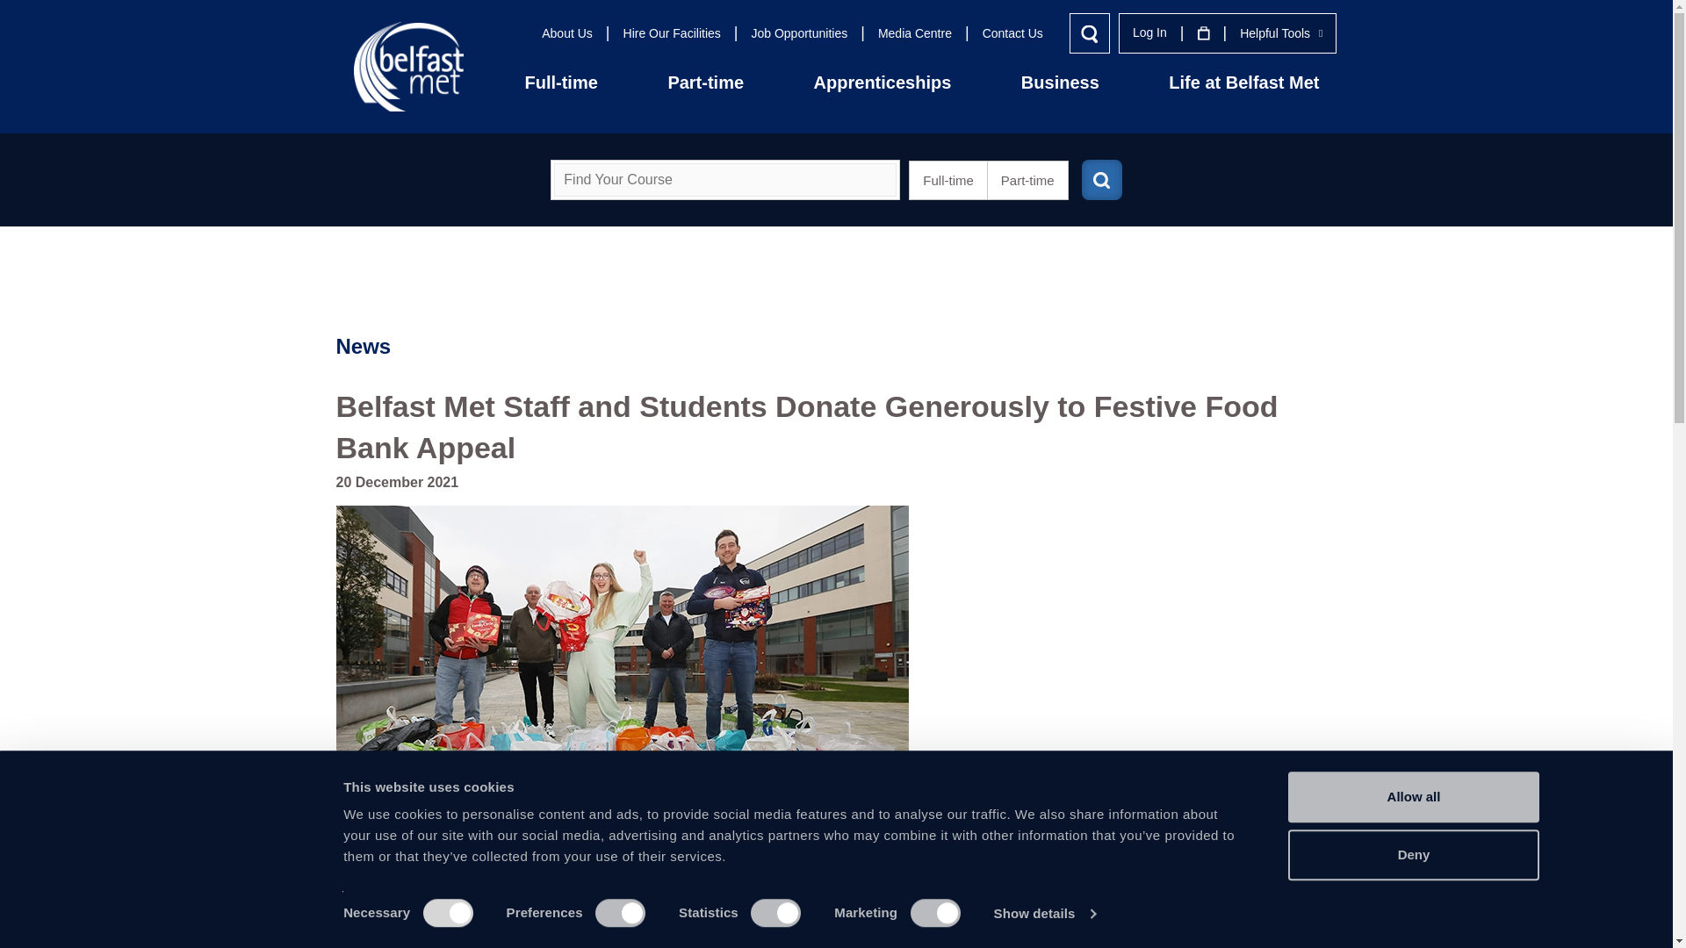 This screenshot has height=948, width=1686. I want to click on Allow all, so click(1412, 797).